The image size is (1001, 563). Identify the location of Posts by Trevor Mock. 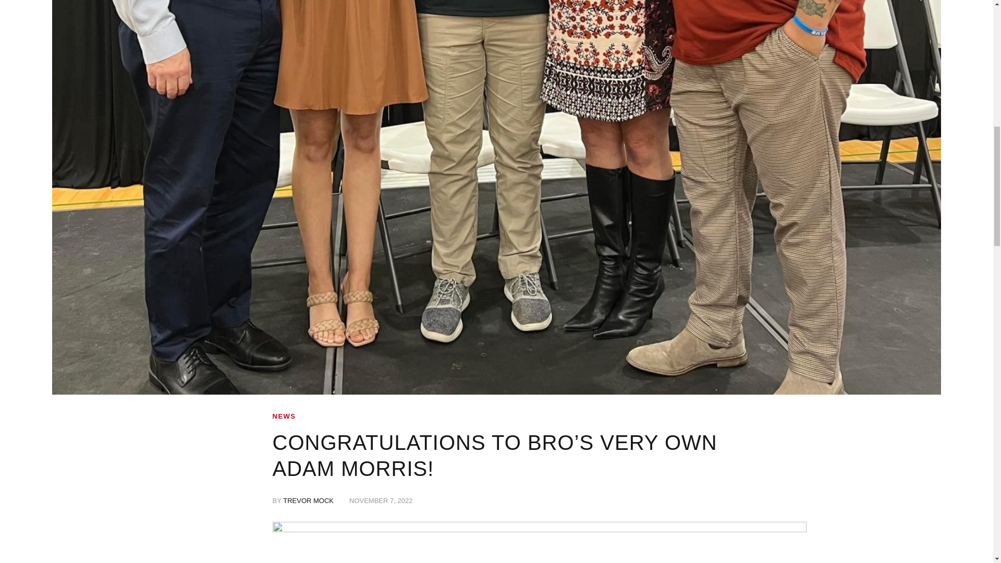
(308, 501).